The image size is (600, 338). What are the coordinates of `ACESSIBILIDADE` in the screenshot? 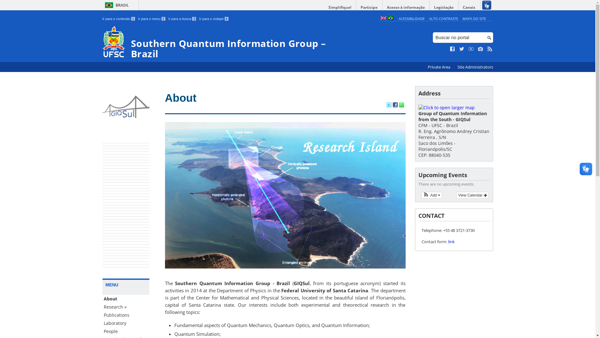 It's located at (412, 19).